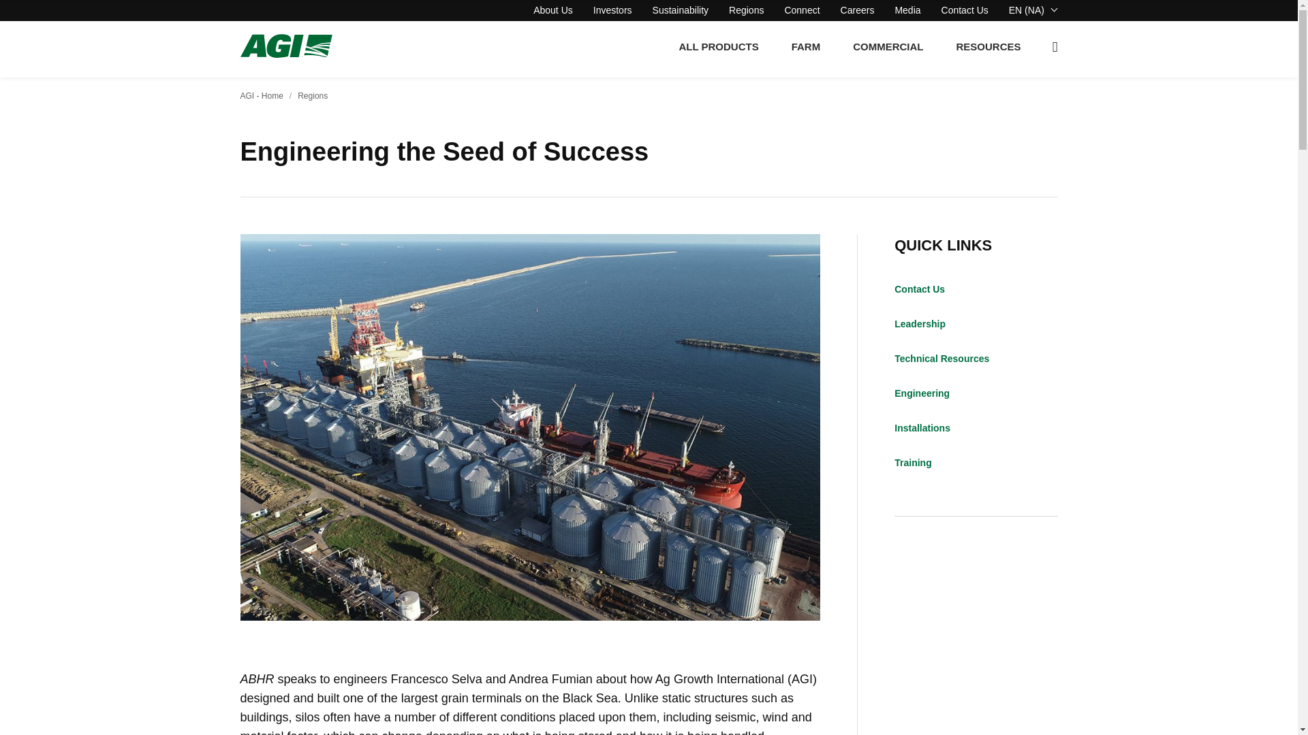 This screenshot has height=735, width=1308. What do you see at coordinates (746, 10) in the screenshot?
I see `Regions` at bounding box center [746, 10].